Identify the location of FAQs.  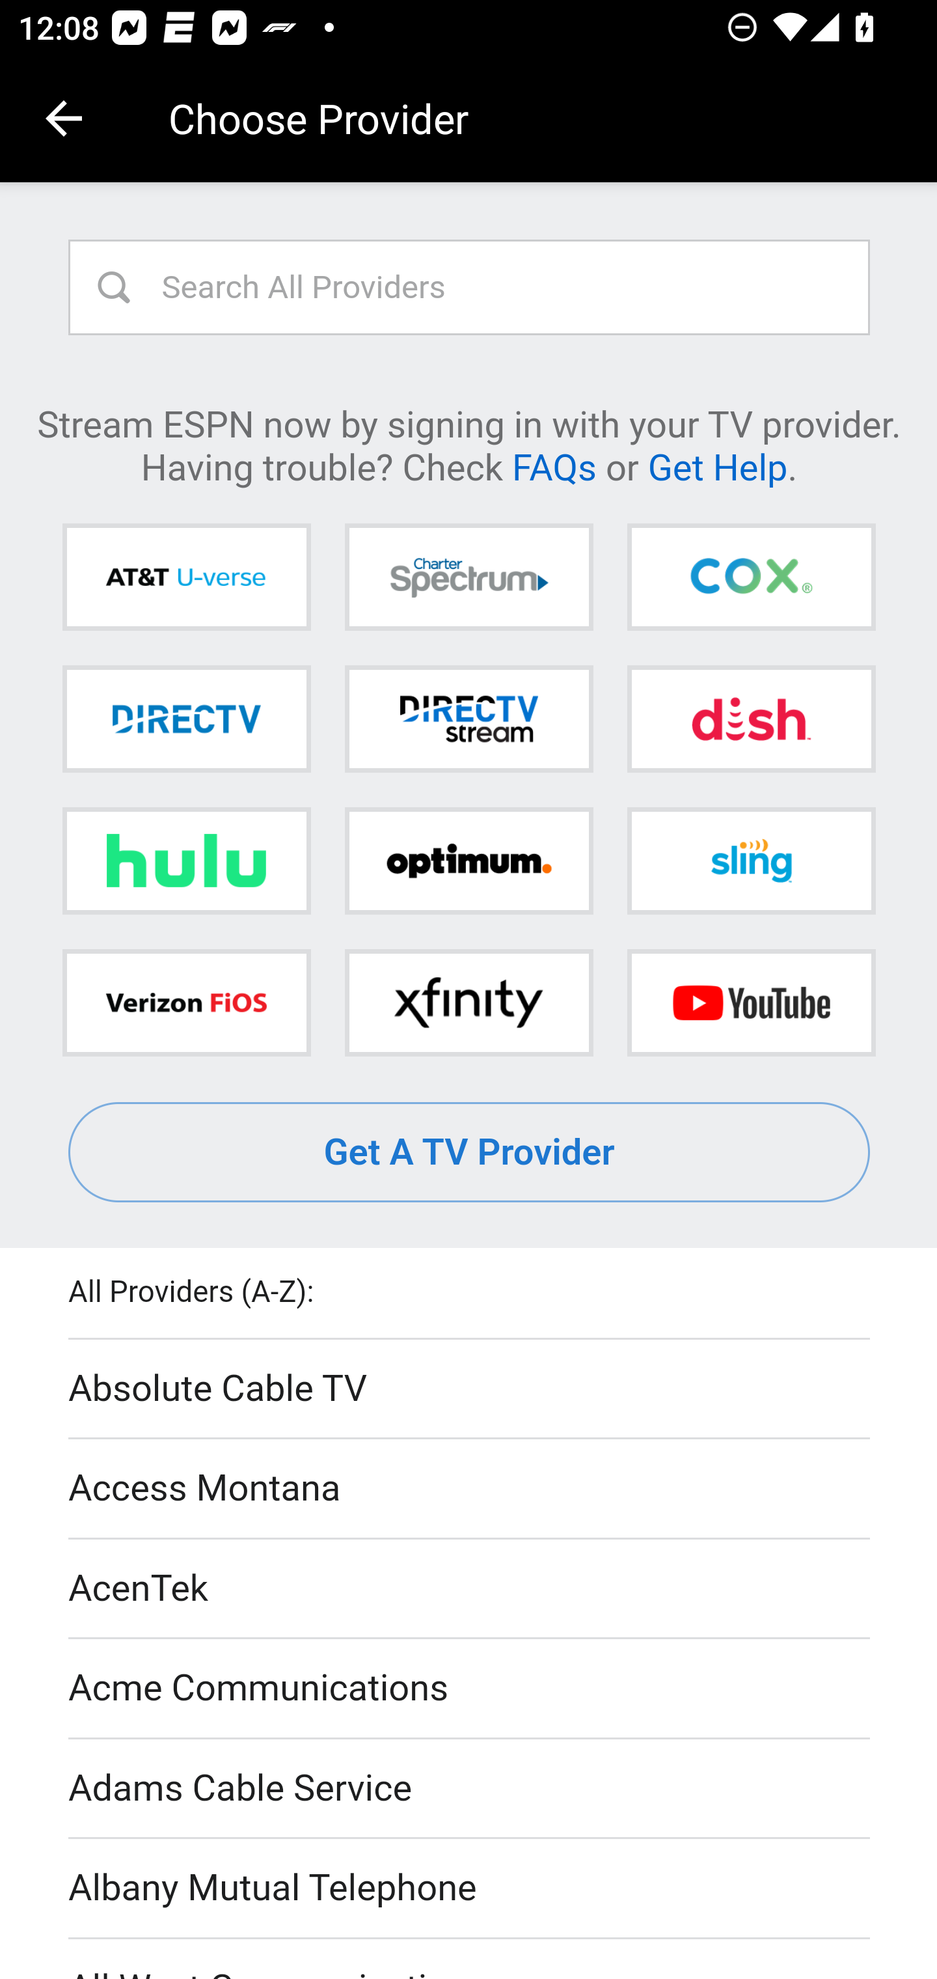
(553, 465).